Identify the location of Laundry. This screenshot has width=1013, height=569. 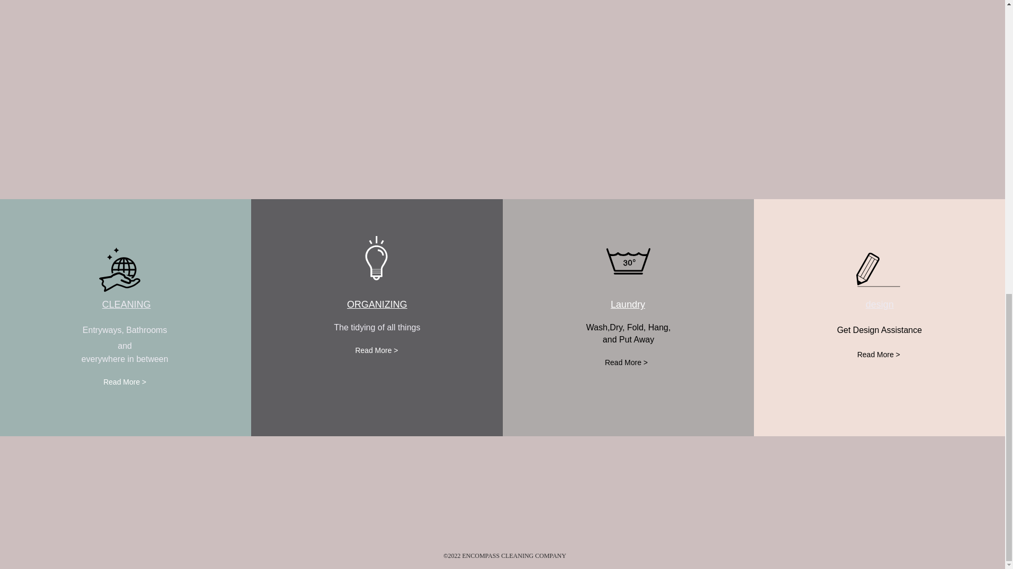
(628, 305).